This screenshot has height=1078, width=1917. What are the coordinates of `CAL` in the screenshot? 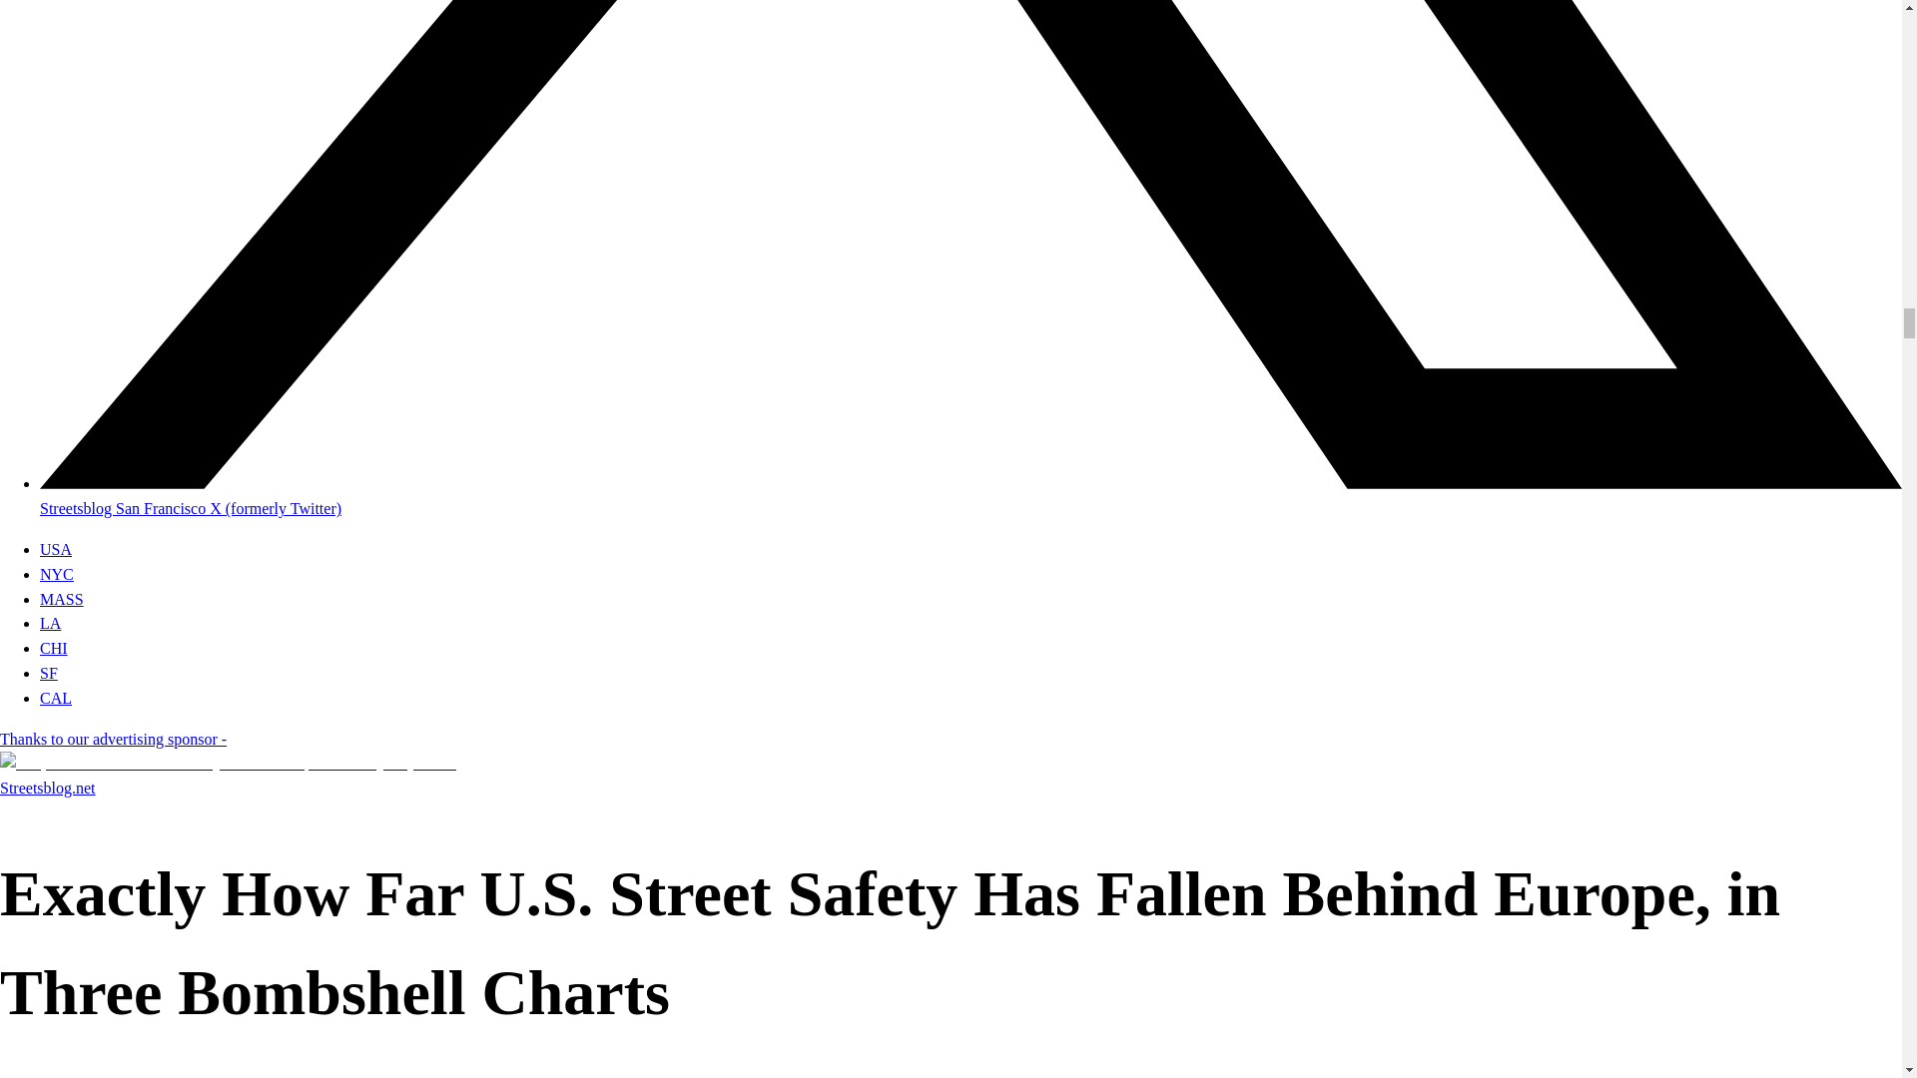 It's located at (56, 699).